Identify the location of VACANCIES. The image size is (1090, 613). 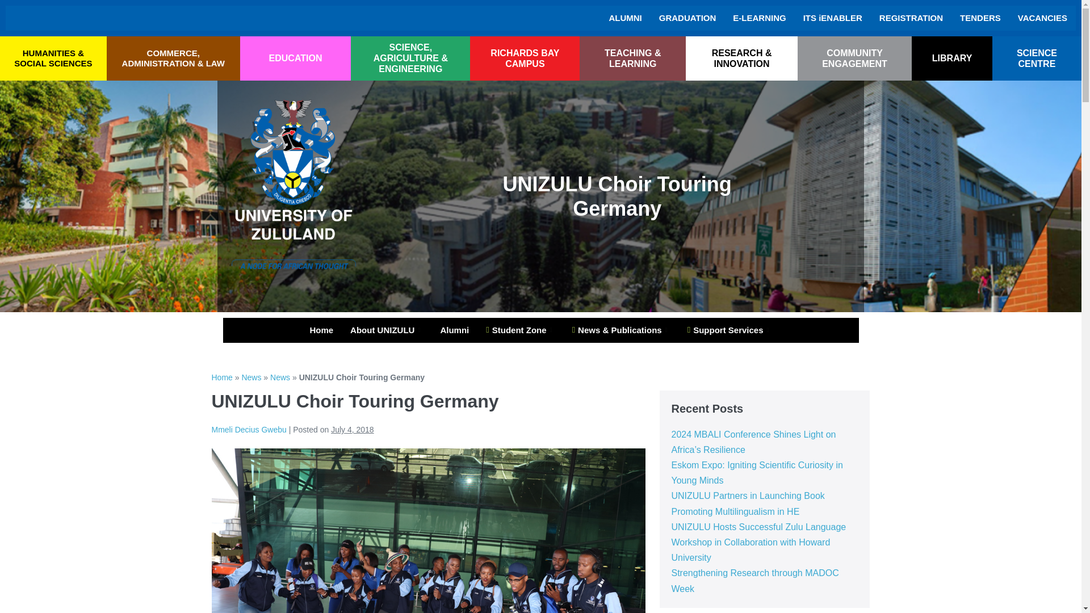
(1042, 18).